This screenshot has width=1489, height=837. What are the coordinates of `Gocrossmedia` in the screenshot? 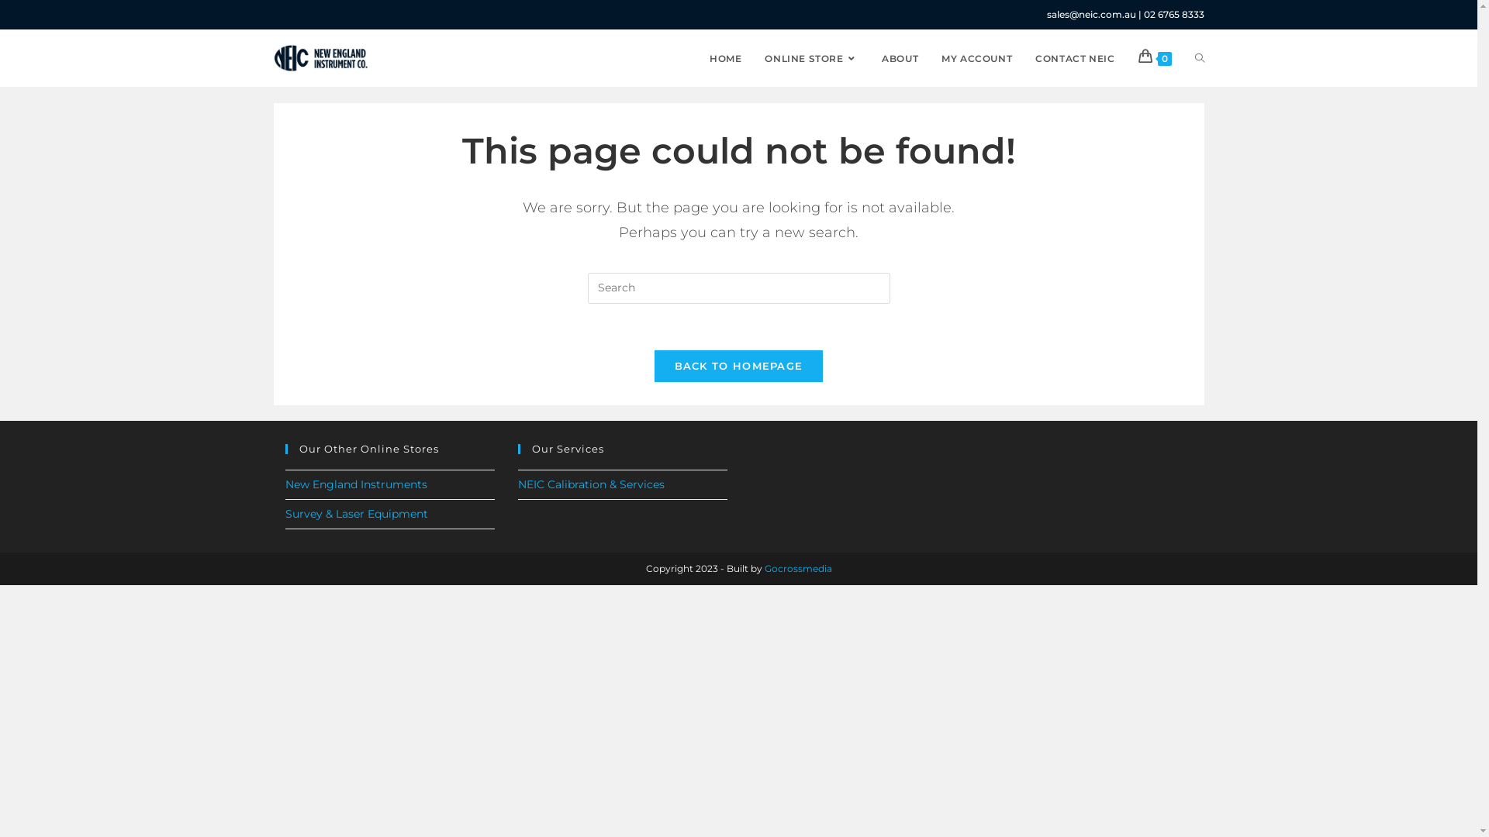 It's located at (799, 569).